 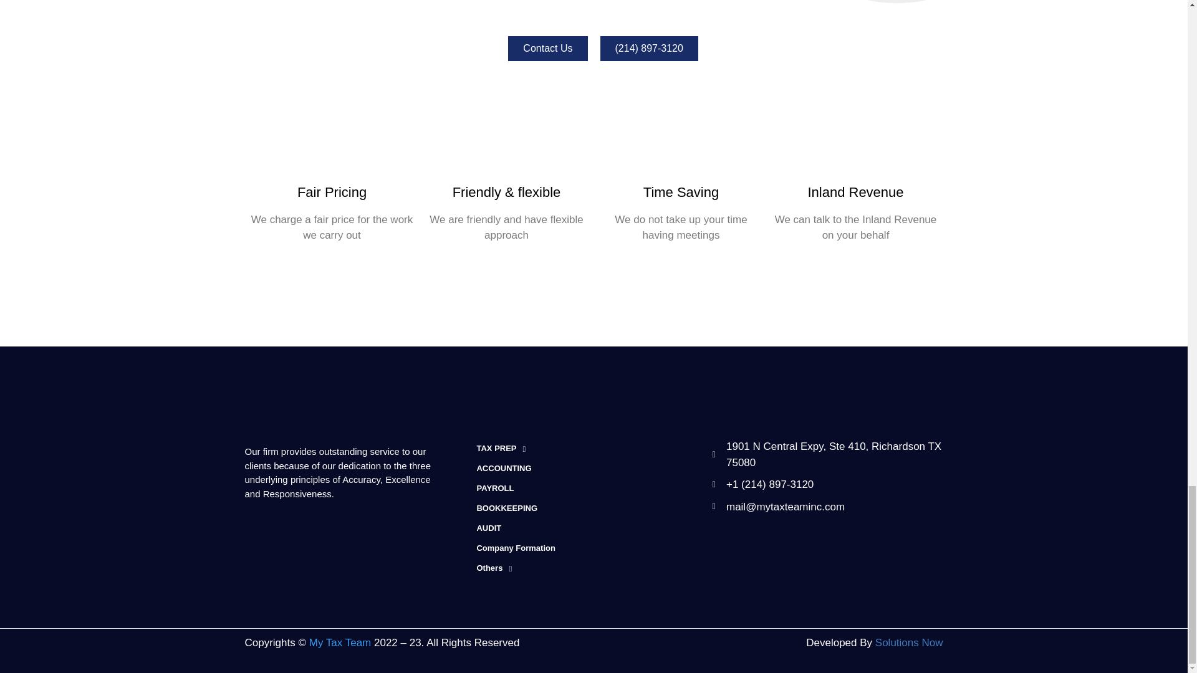 What do you see at coordinates (594, 548) in the screenshot?
I see `Company Formation` at bounding box center [594, 548].